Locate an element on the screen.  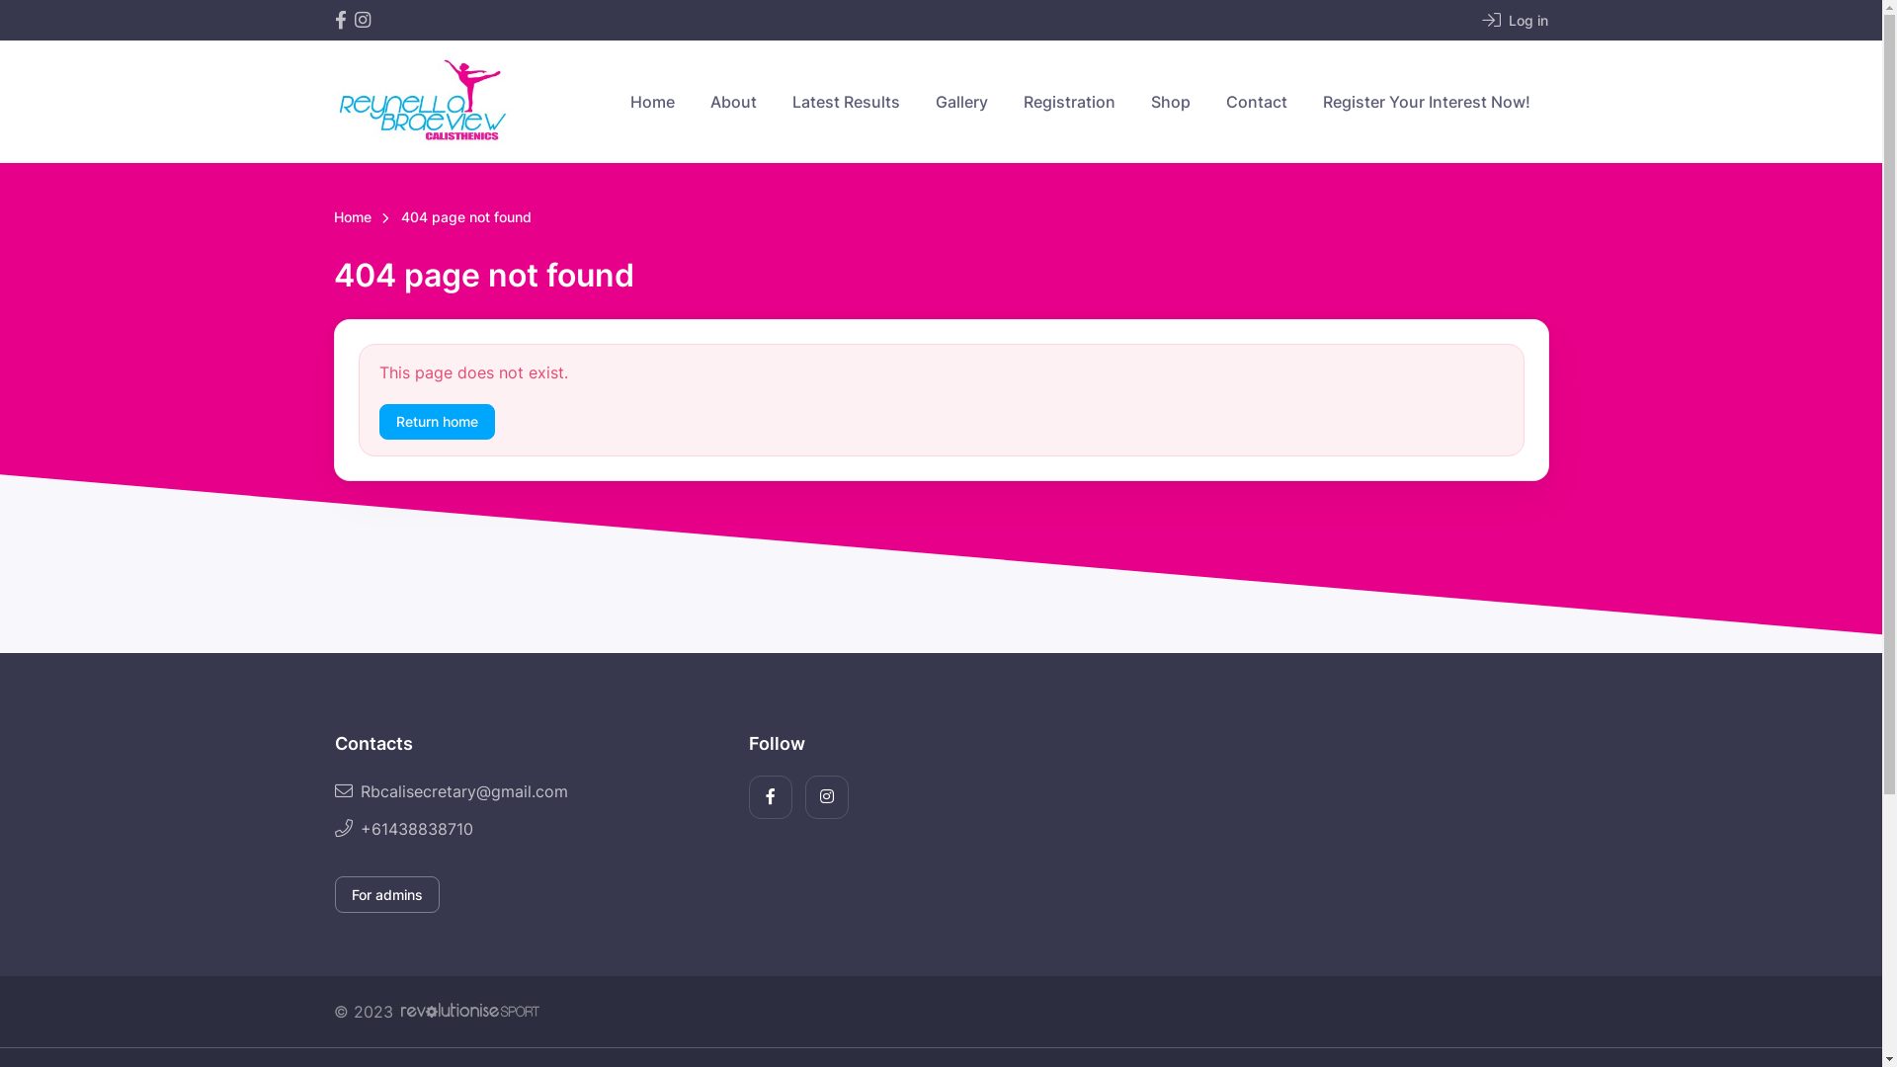
Contact is located at coordinates (1256, 102).